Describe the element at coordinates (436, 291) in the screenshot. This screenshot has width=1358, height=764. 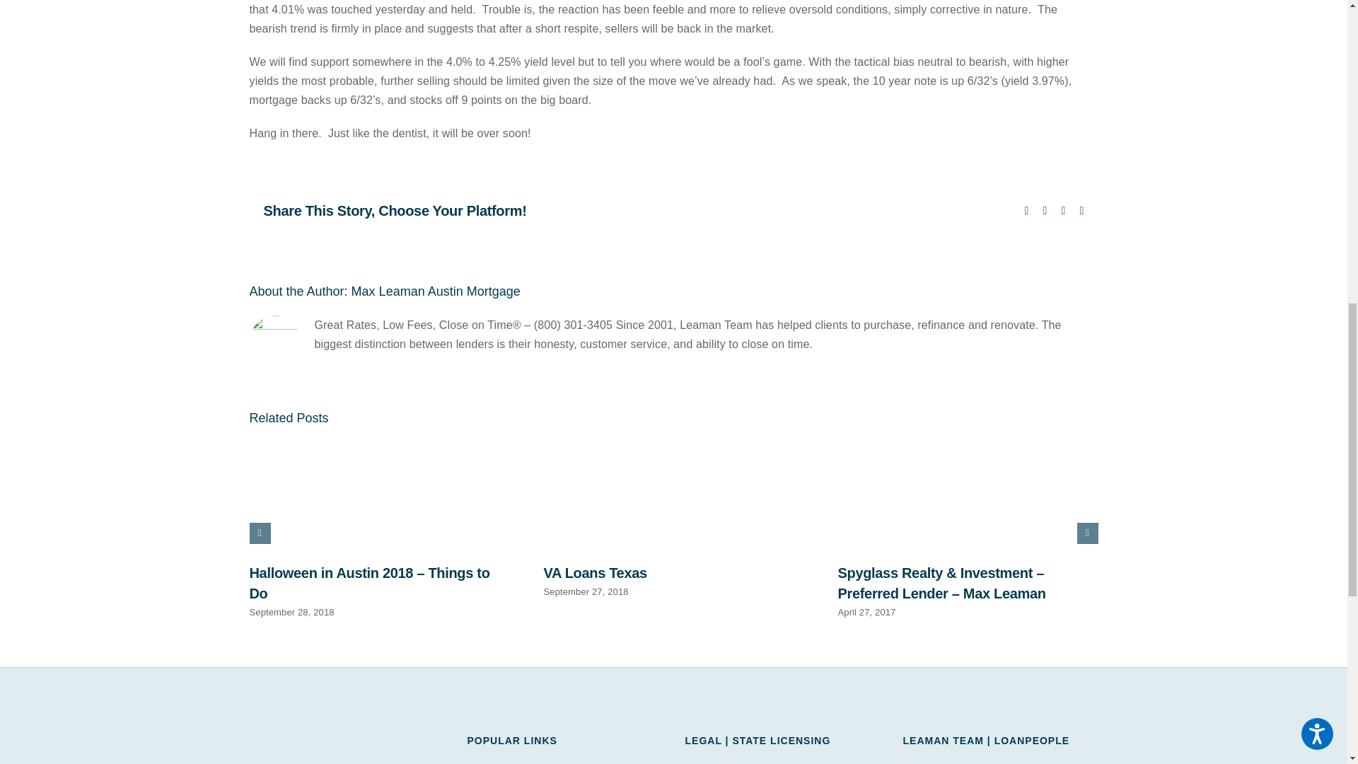
I see `Posts by Max Leaman Austin Mortgage` at that location.